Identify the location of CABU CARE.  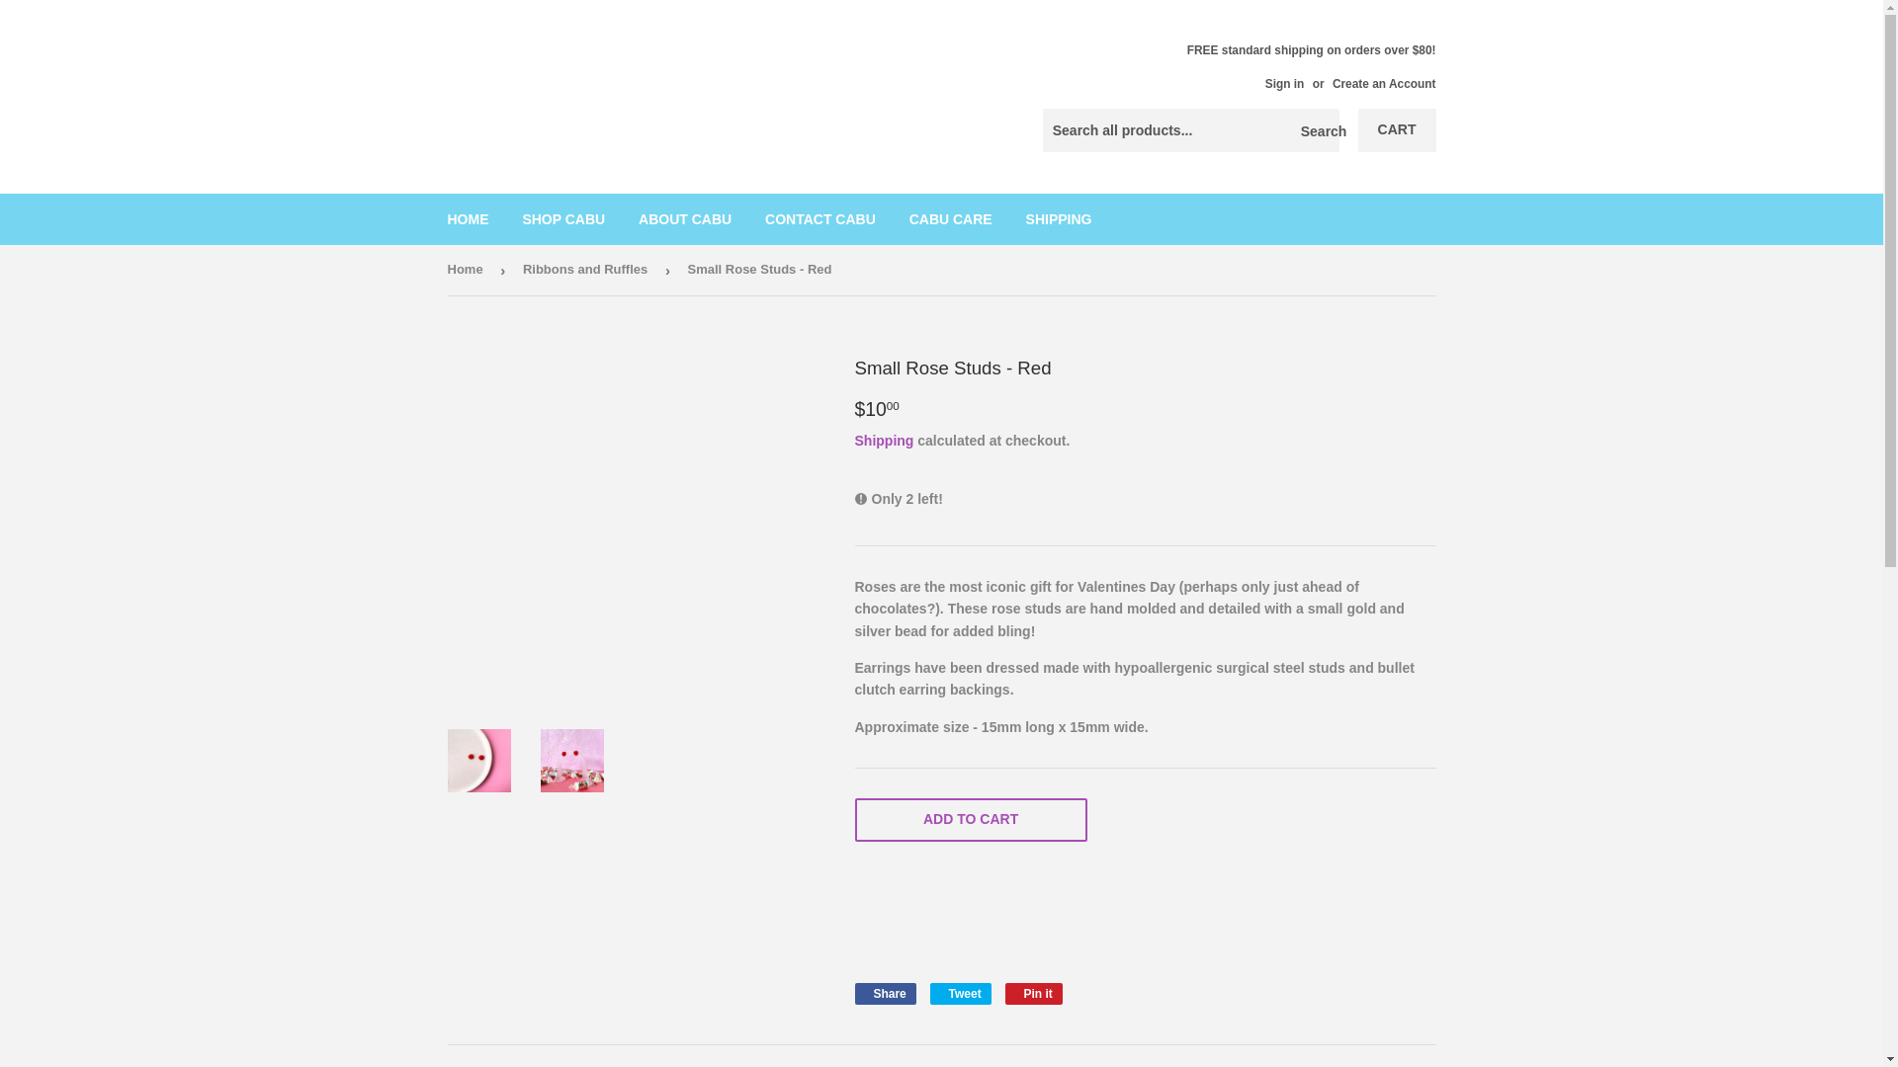
(1059, 219).